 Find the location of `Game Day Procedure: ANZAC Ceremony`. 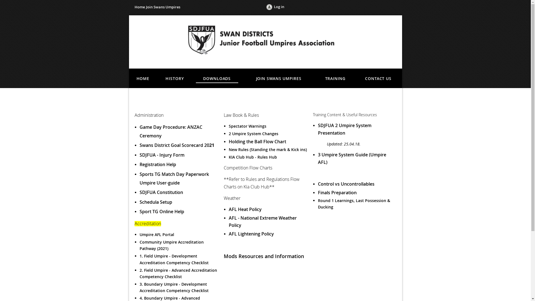

Game Day Procedure: ANZAC Ceremony is located at coordinates (171, 132).